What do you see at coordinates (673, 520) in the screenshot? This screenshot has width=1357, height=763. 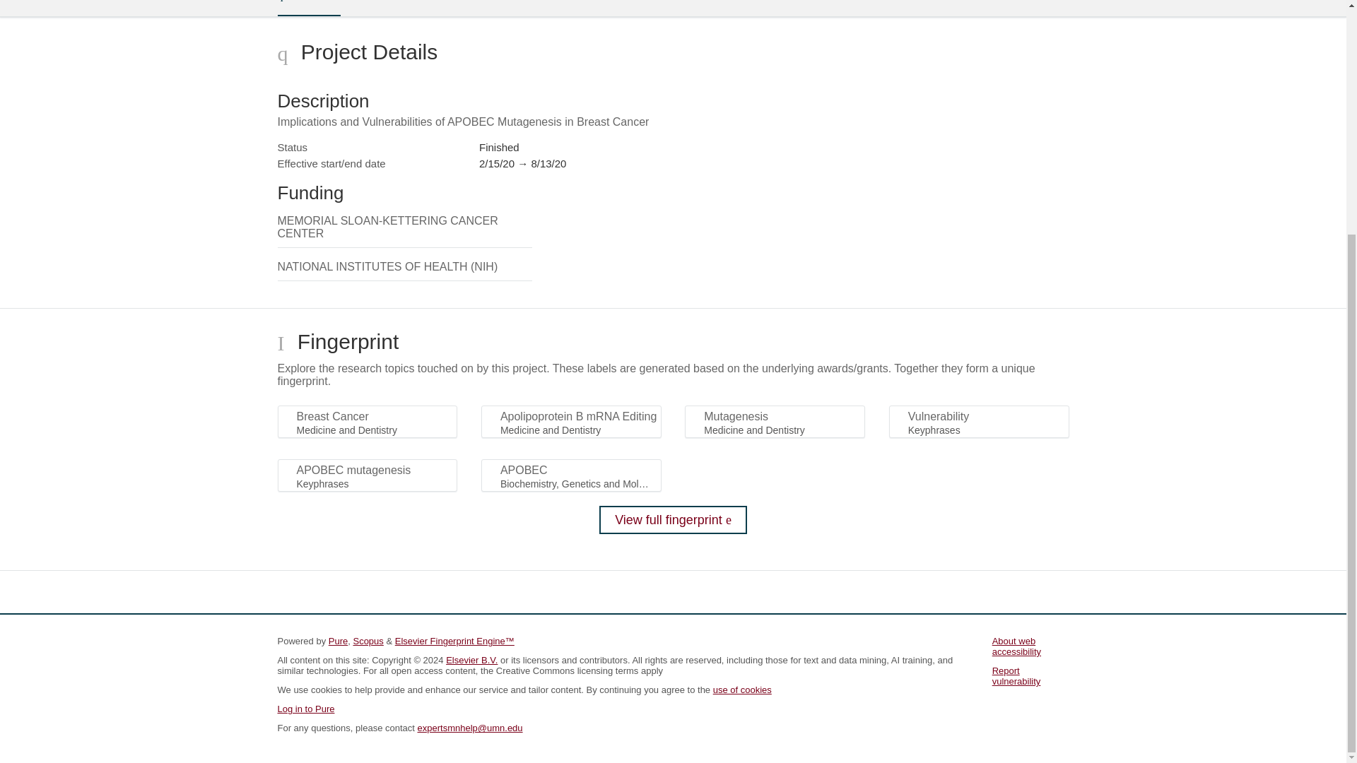 I see `View full fingerprint` at bounding box center [673, 520].